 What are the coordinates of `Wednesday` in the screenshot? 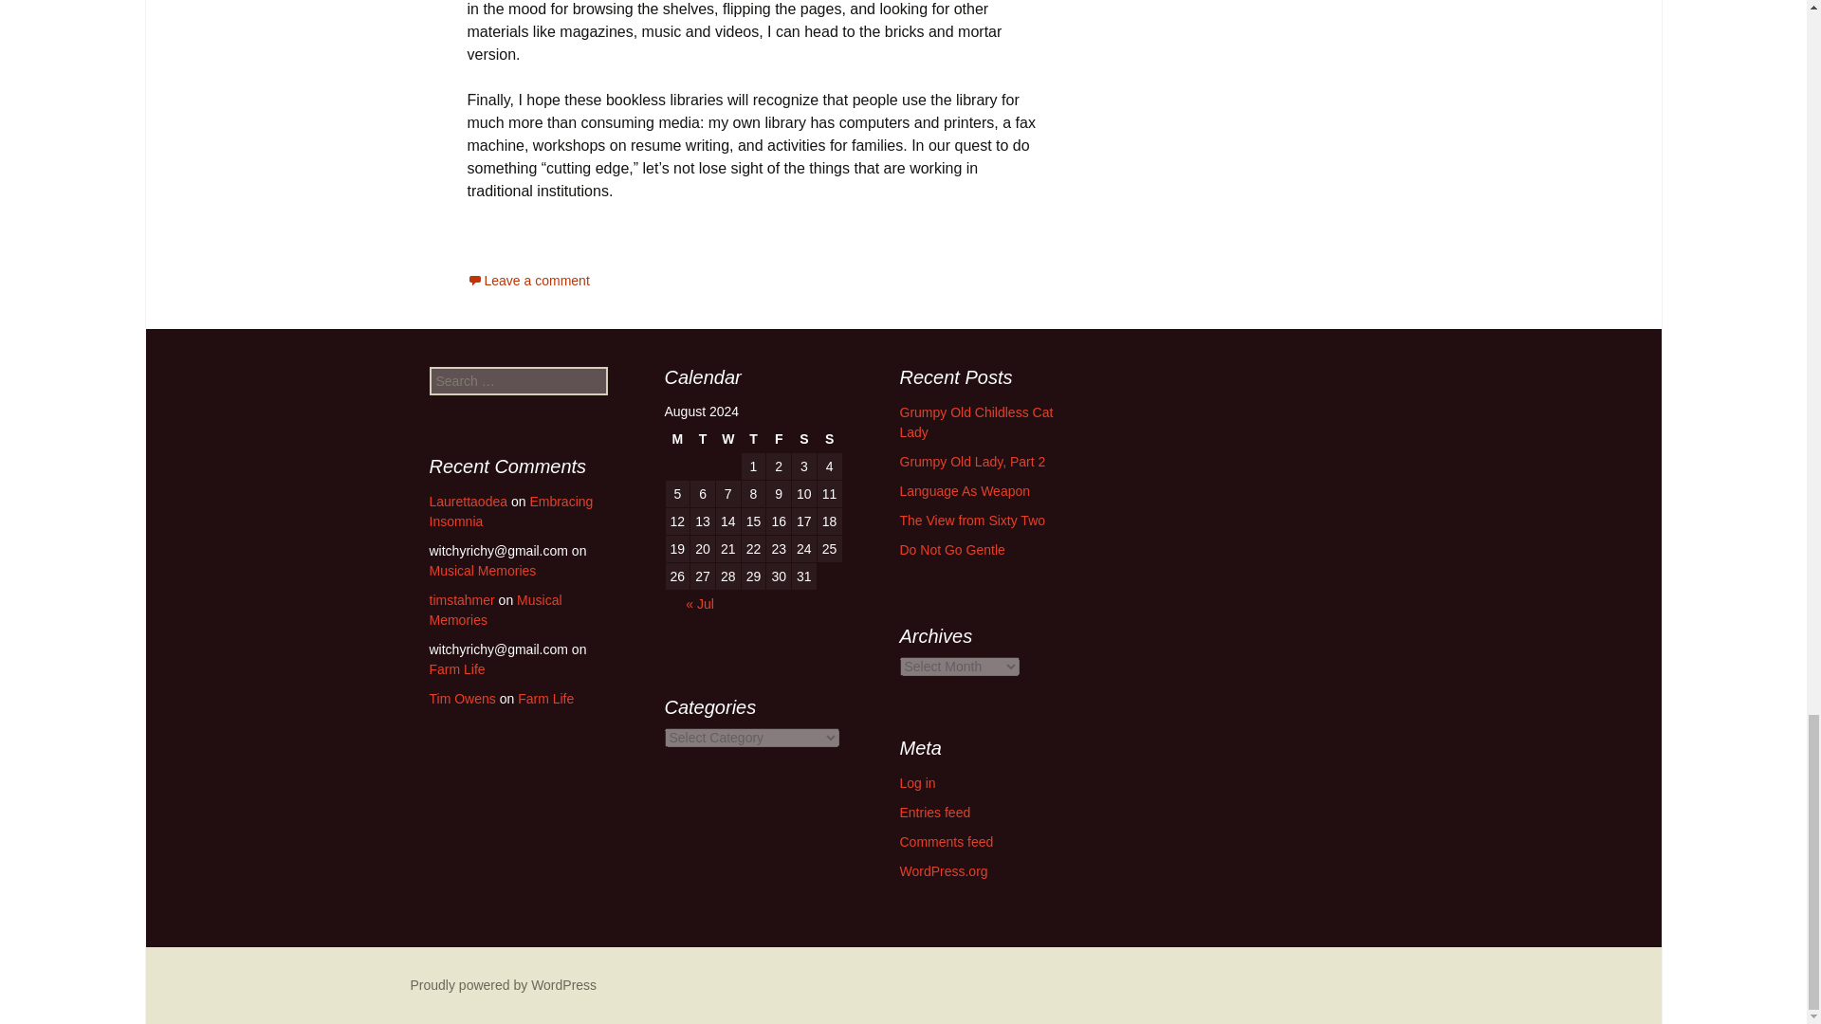 It's located at (728, 439).